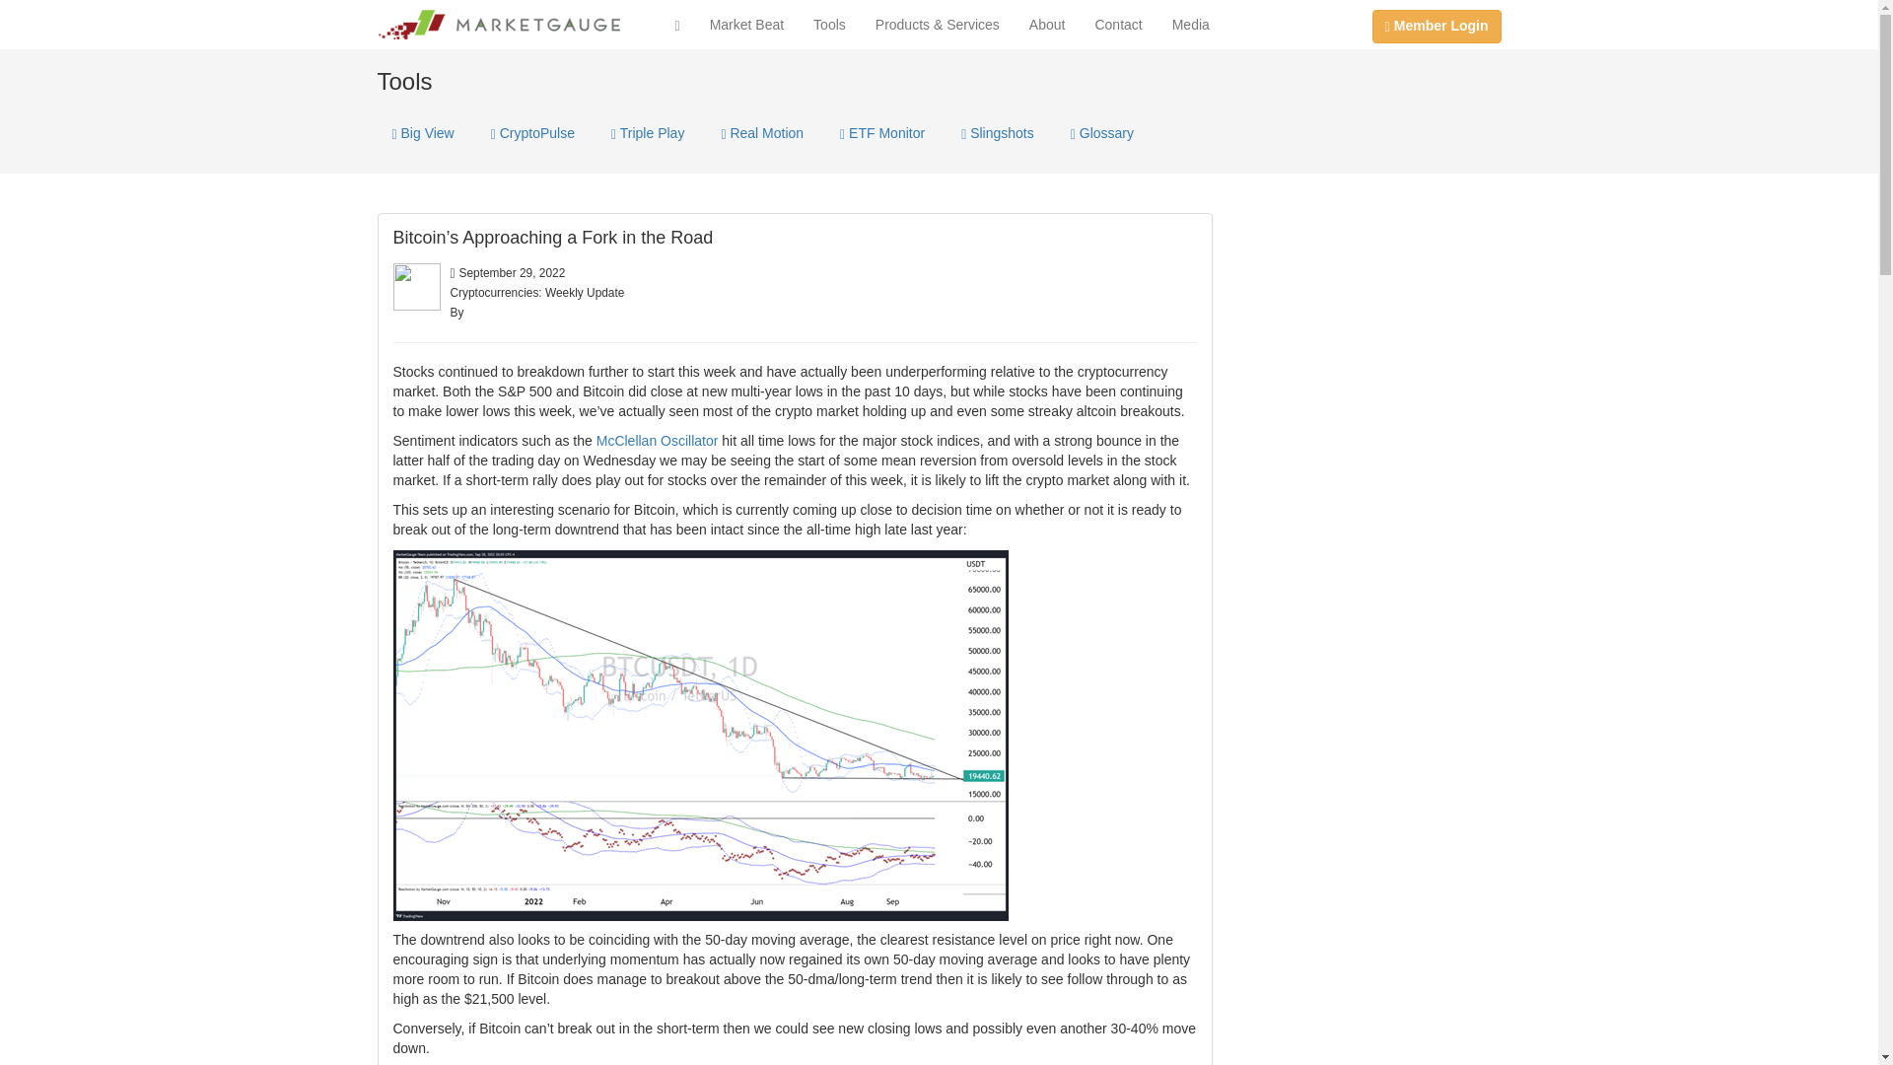 The width and height of the screenshot is (1893, 1065). What do you see at coordinates (532, 133) in the screenshot?
I see `CryptoPulse` at bounding box center [532, 133].